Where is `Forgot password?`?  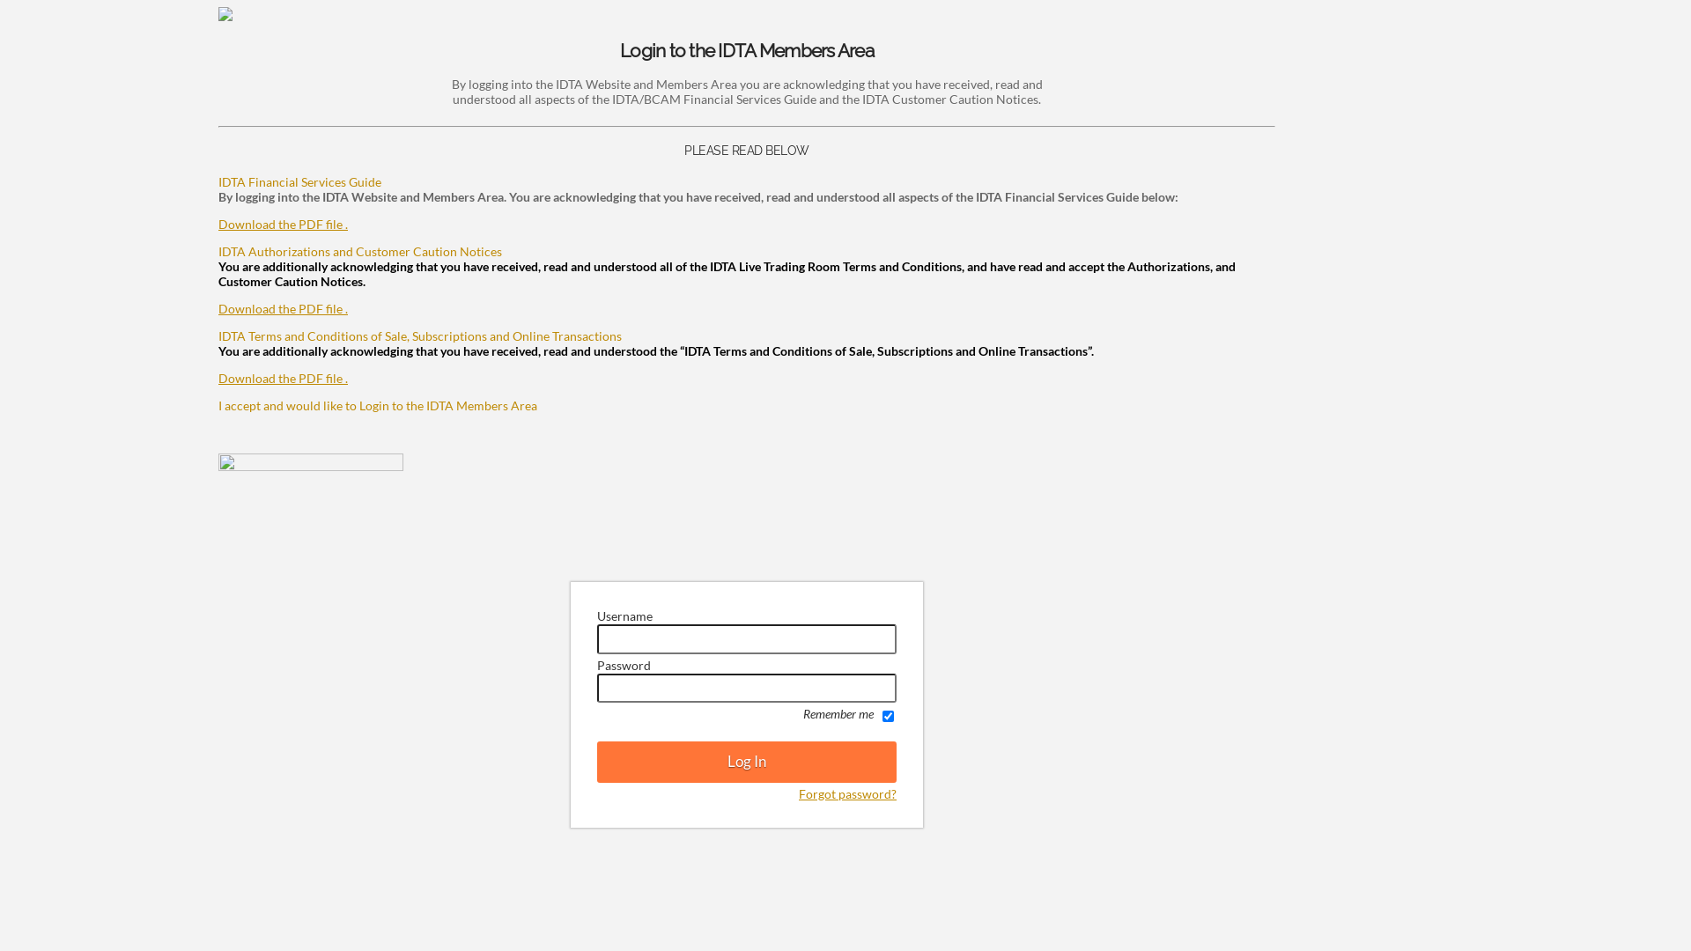 Forgot password? is located at coordinates (847, 794).